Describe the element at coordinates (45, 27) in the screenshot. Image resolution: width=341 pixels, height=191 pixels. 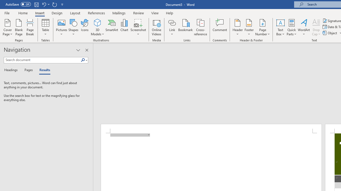
I see `Table` at that location.